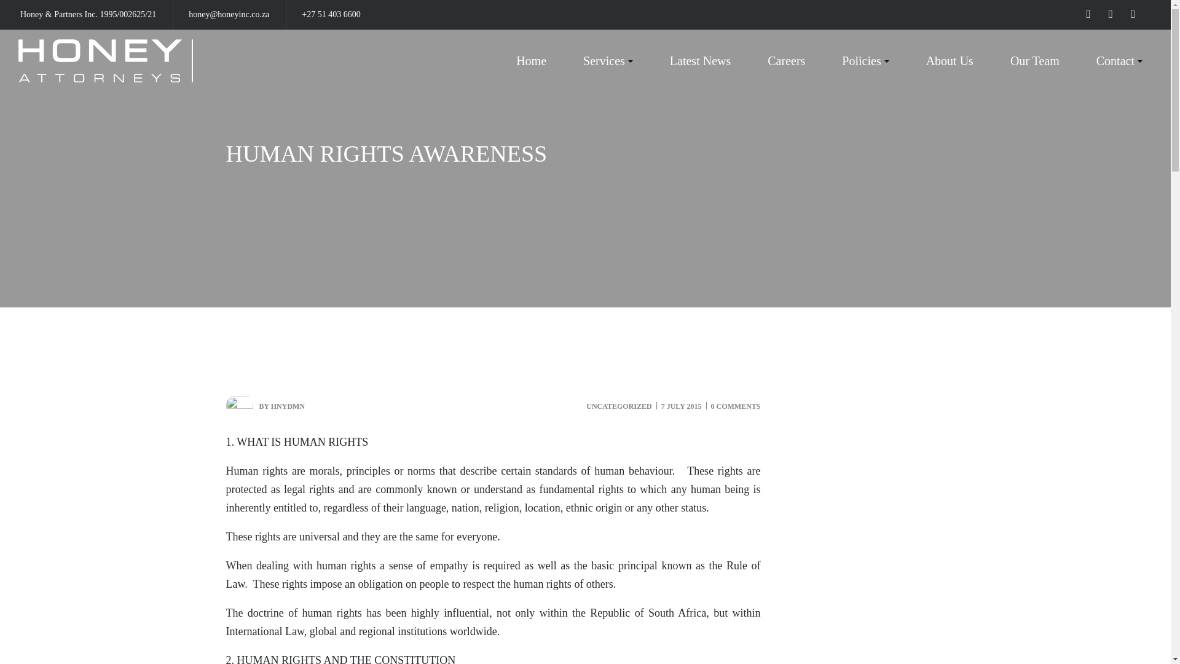 This screenshot has width=1180, height=664. I want to click on About Us, so click(950, 60).